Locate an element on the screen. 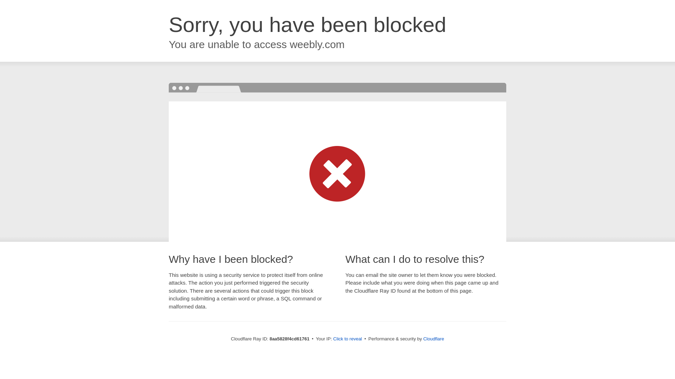 This screenshot has height=379, width=675. Click to reveal is located at coordinates (347, 339).